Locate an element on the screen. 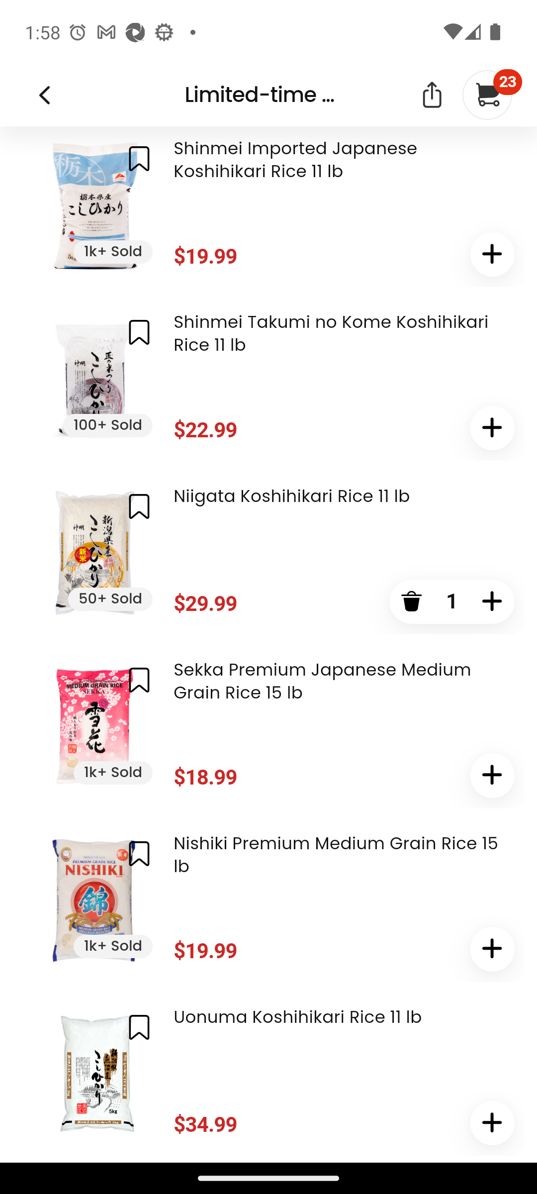   is located at coordinates (139, 681).